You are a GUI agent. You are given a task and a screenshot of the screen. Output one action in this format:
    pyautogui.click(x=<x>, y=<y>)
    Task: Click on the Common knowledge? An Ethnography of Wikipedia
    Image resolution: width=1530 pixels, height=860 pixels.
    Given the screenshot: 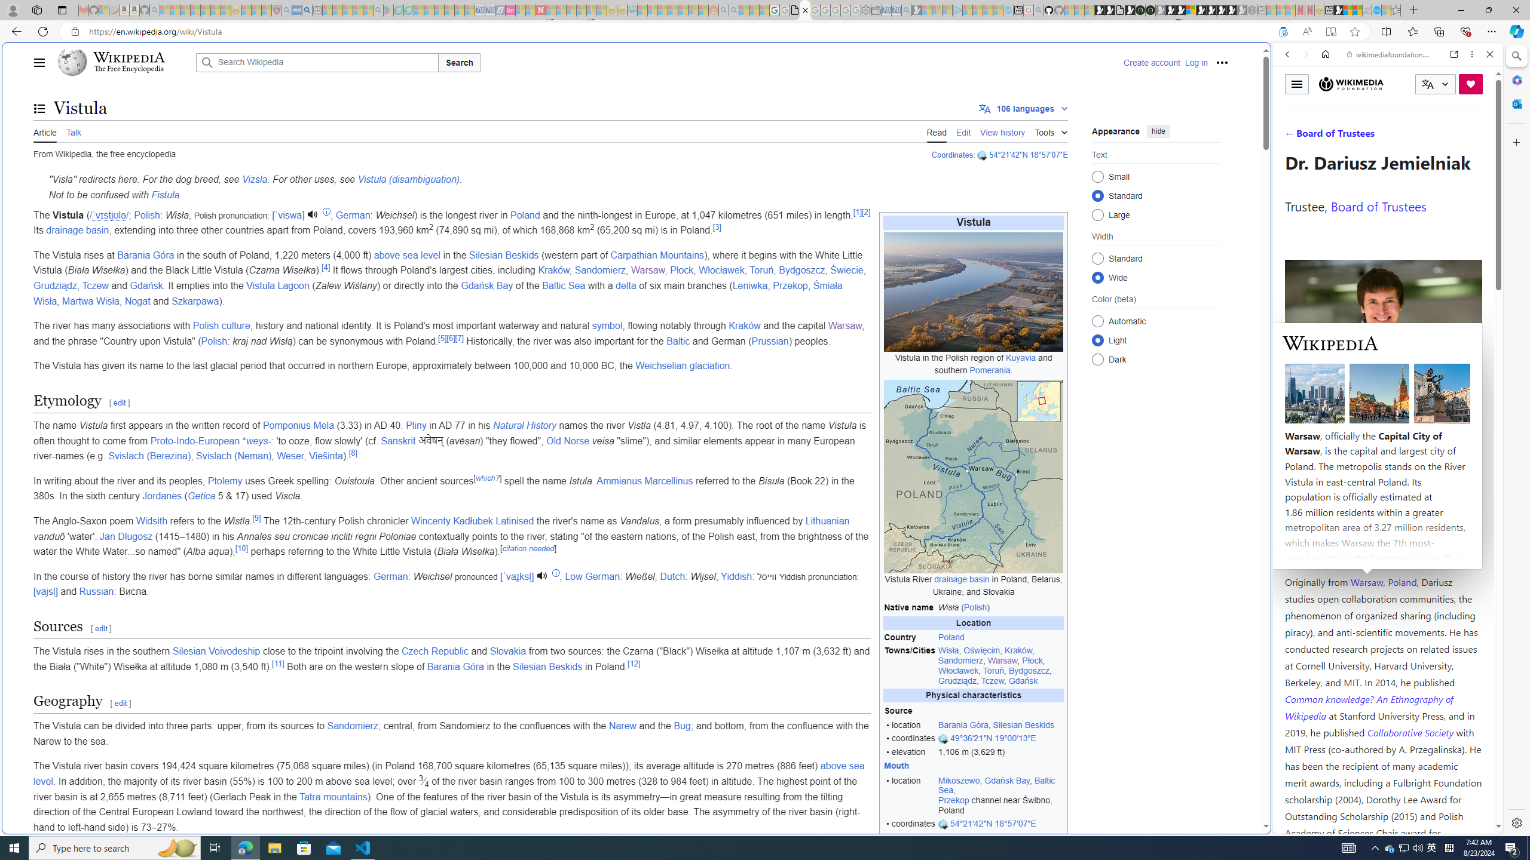 What is the action you would take?
    pyautogui.click(x=1369, y=707)
    